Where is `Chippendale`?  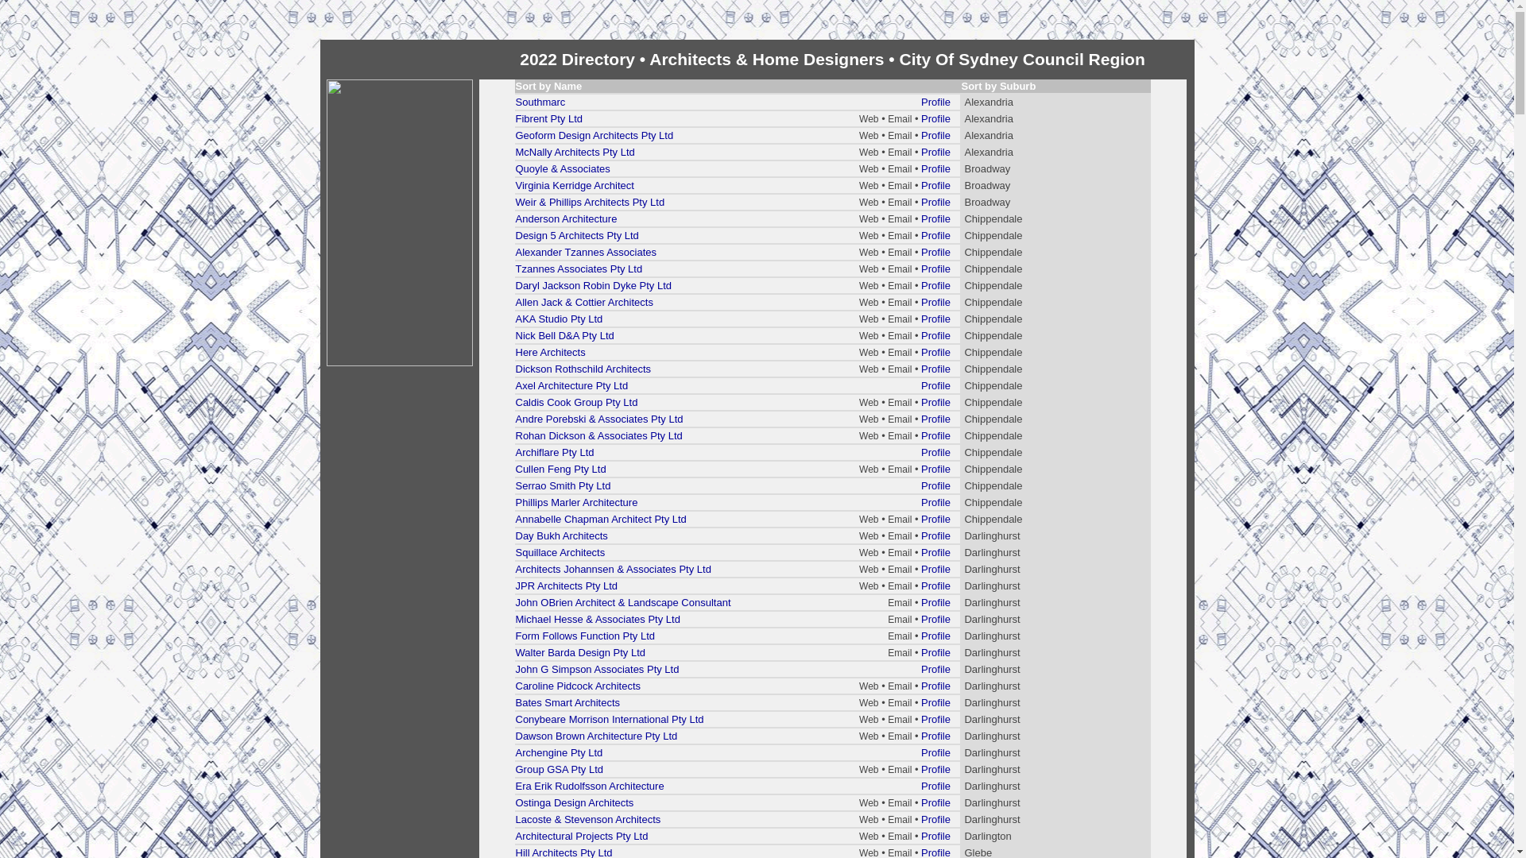 Chippendale is located at coordinates (993, 469).